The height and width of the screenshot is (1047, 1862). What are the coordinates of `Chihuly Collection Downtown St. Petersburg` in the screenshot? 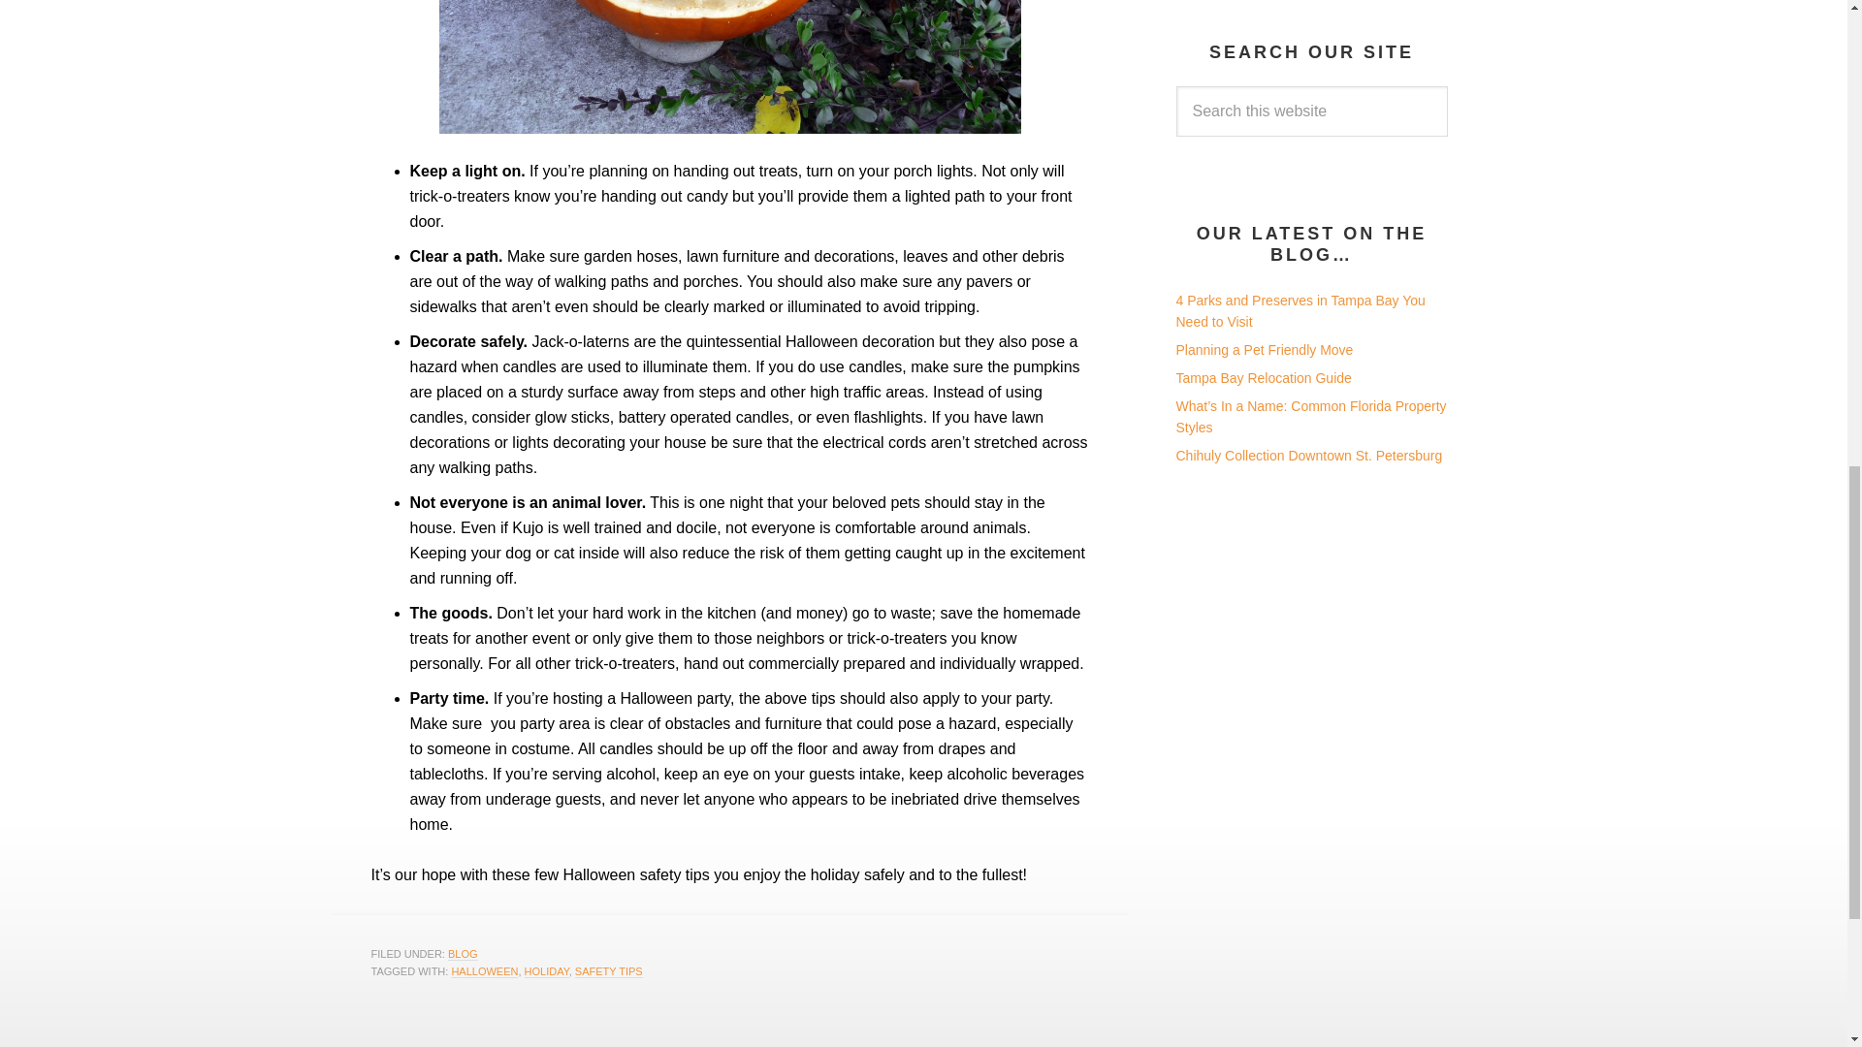 It's located at (1307, 456).